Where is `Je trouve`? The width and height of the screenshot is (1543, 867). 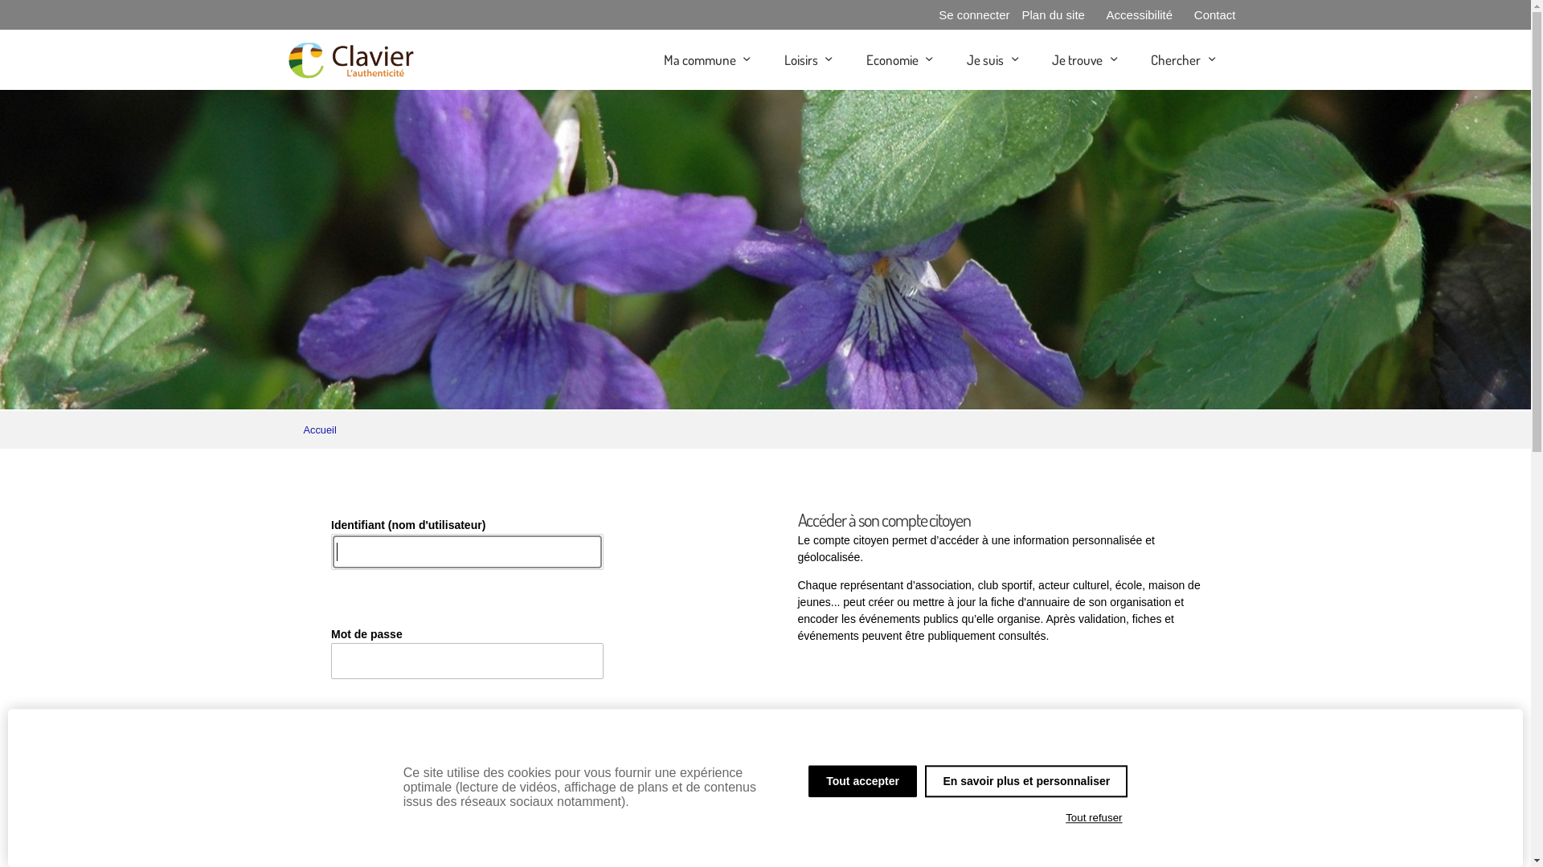 Je trouve is located at coordinates (1077, 59).